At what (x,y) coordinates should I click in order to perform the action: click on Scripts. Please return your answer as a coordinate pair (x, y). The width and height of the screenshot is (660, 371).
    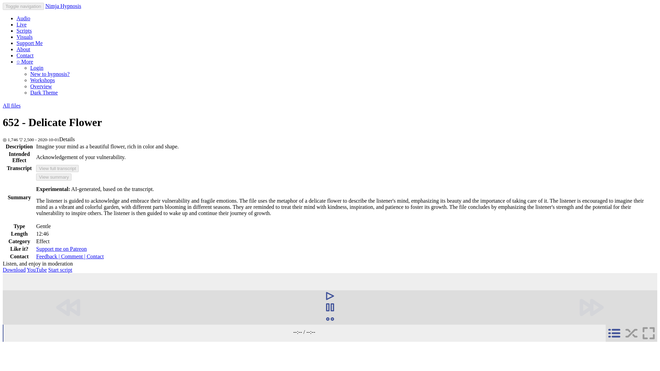
    Looking at the image, I should click on (24, 31).